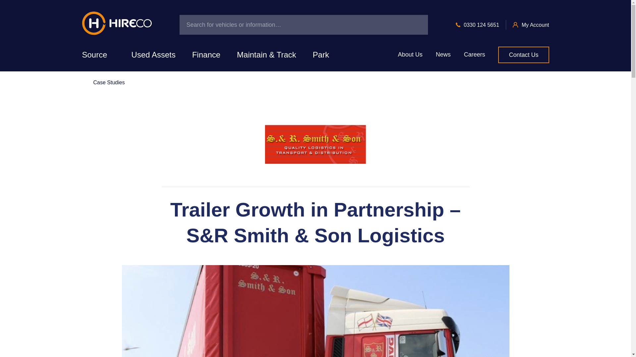  I want to click on Source, so click(98, 55).